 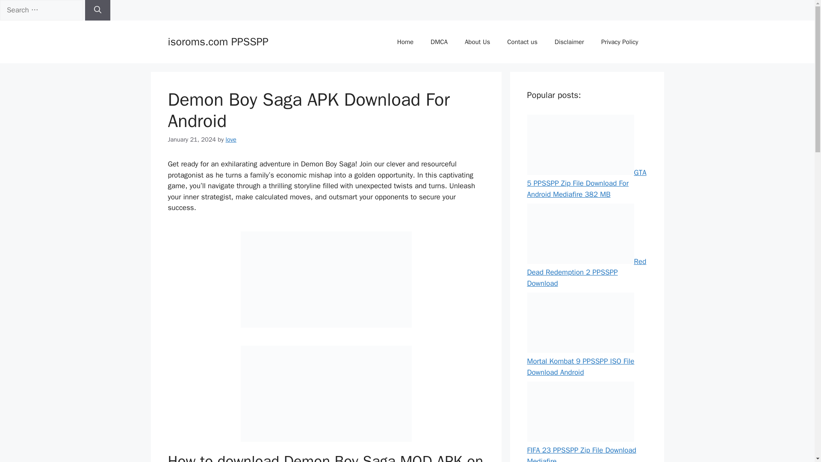 I want to click on GTA 5 PPSSPP Zip File Download For Android Mediafire 382 MB, so click(x=580, y=145).